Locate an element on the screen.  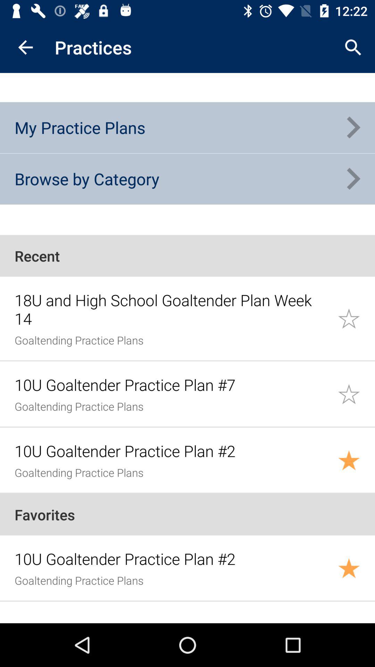
add to favorites is located at coordinates (356, 318).